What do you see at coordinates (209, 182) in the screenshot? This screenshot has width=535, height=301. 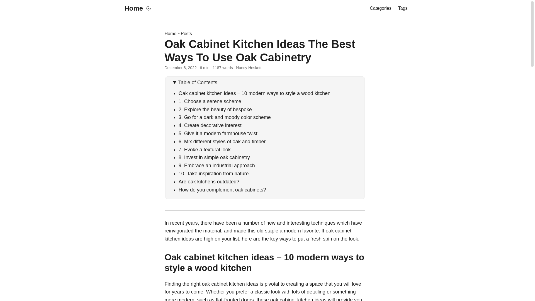 I see `Are oak kitchens outdated?` at bounding box center [209, 182].